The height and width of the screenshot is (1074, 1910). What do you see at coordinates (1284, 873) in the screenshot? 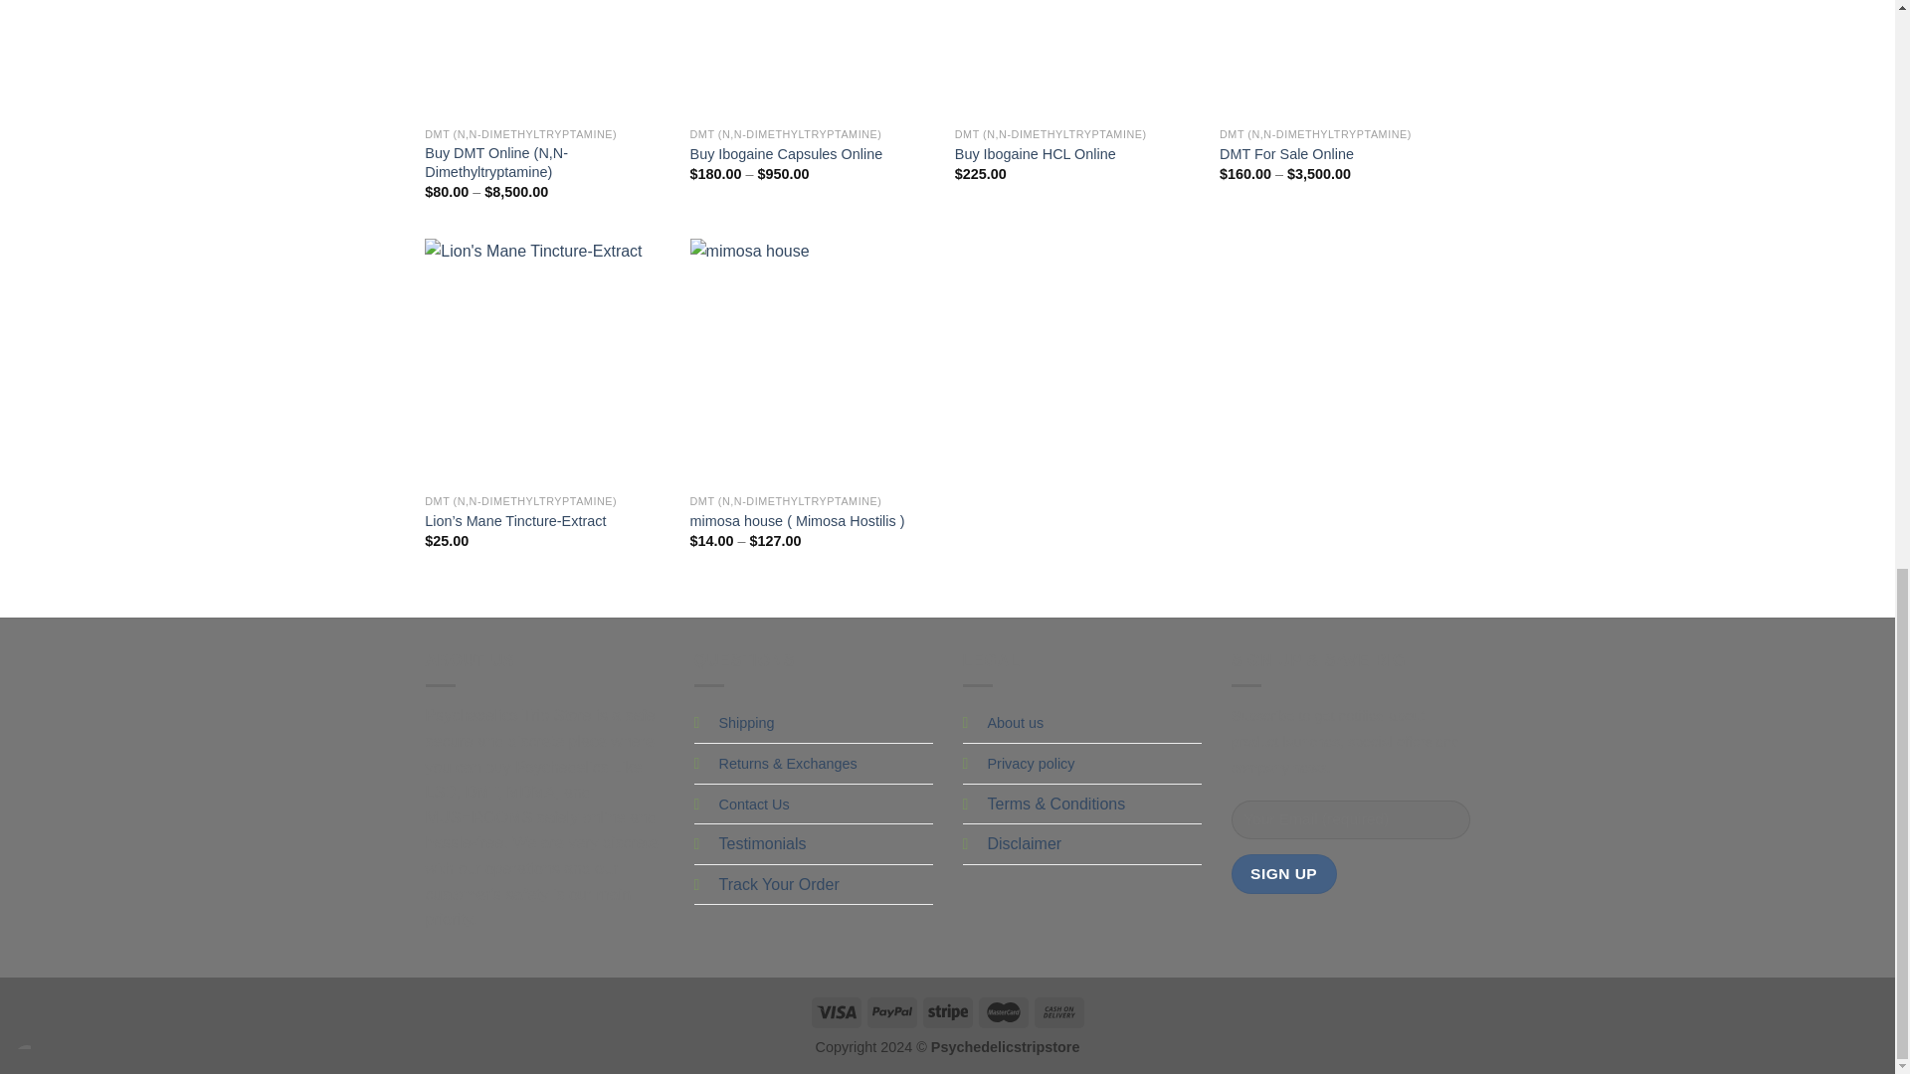
I see `Sign Up` at bounding box center [1284, 873].